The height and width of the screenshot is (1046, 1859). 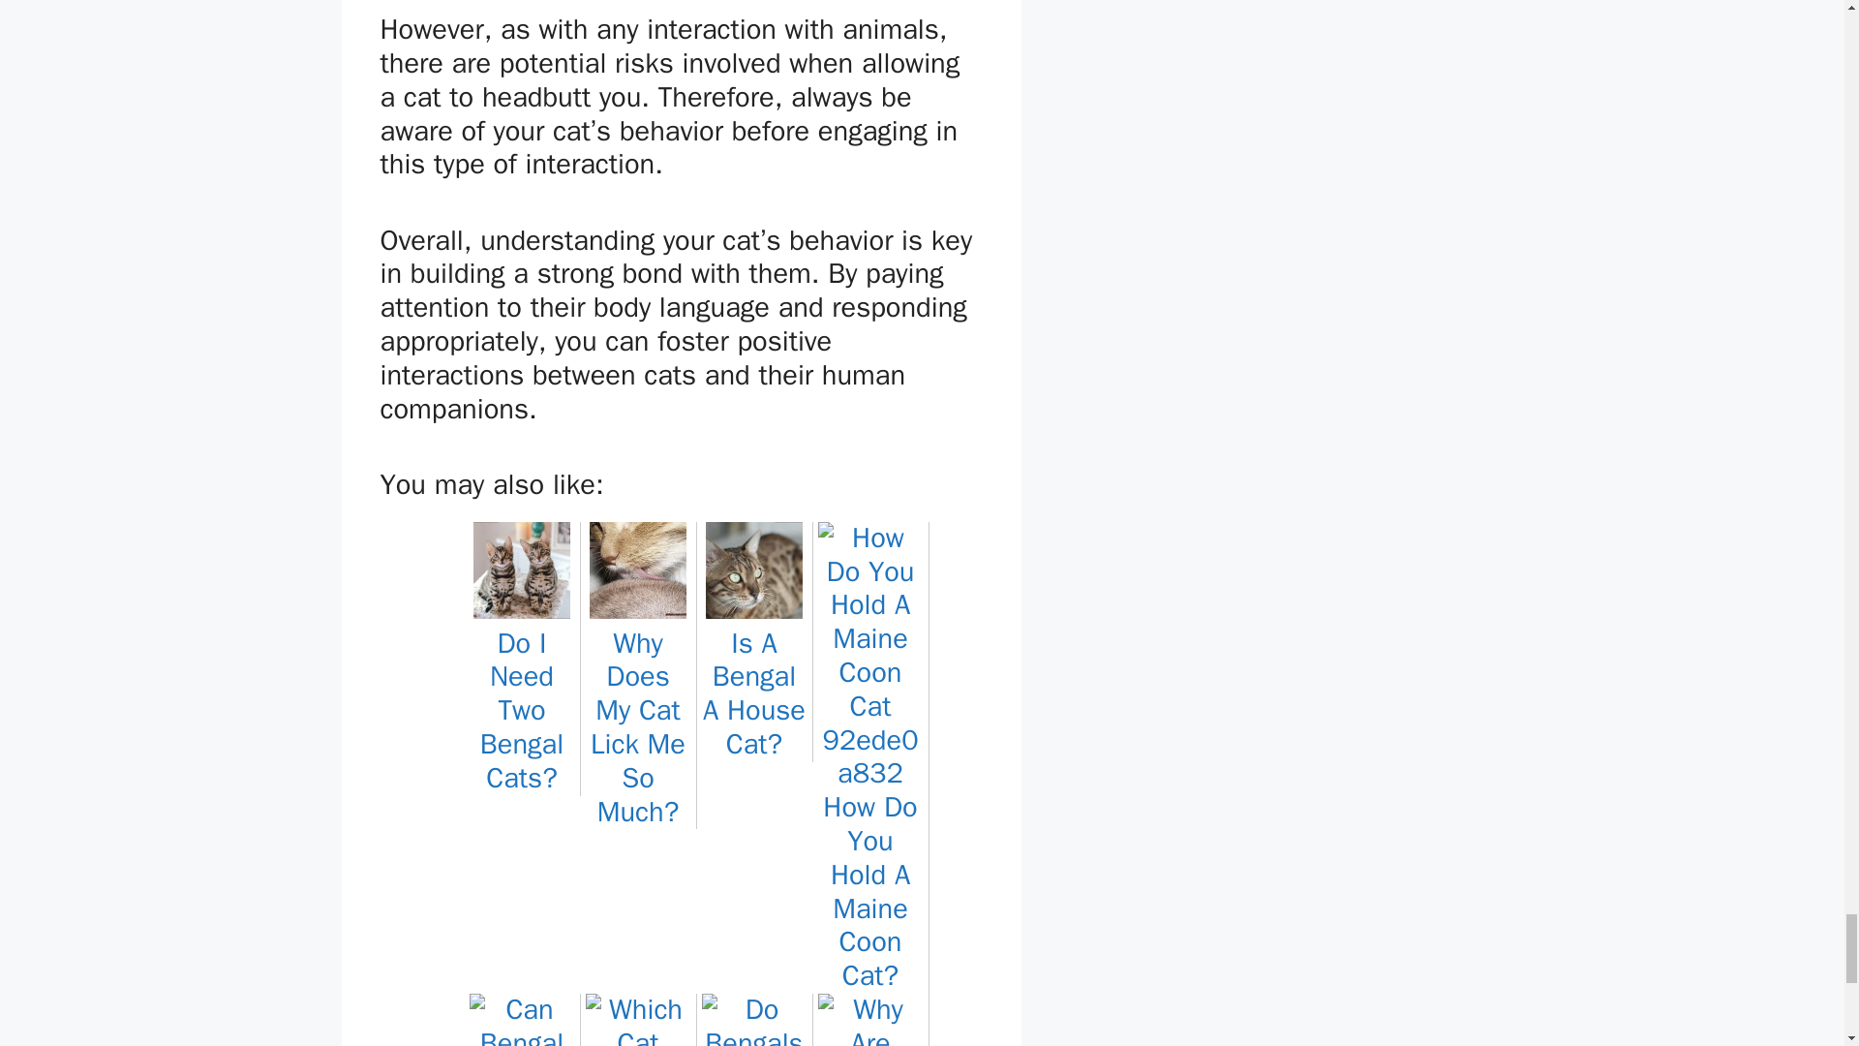 I want to click on Which Cat Breed Is Best For First Time Owners? 6, so click(x=637, y=1020).